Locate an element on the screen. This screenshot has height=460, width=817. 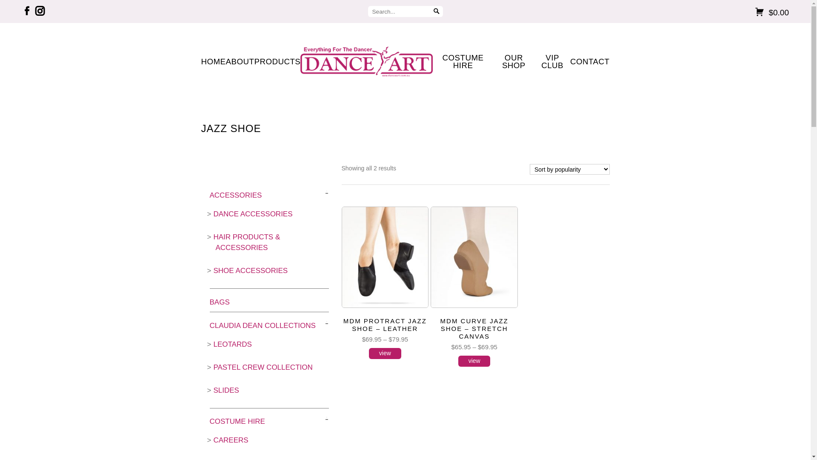
HAIR PRODUCTS & ACCESSORIES is located at coordinates (247, 243).